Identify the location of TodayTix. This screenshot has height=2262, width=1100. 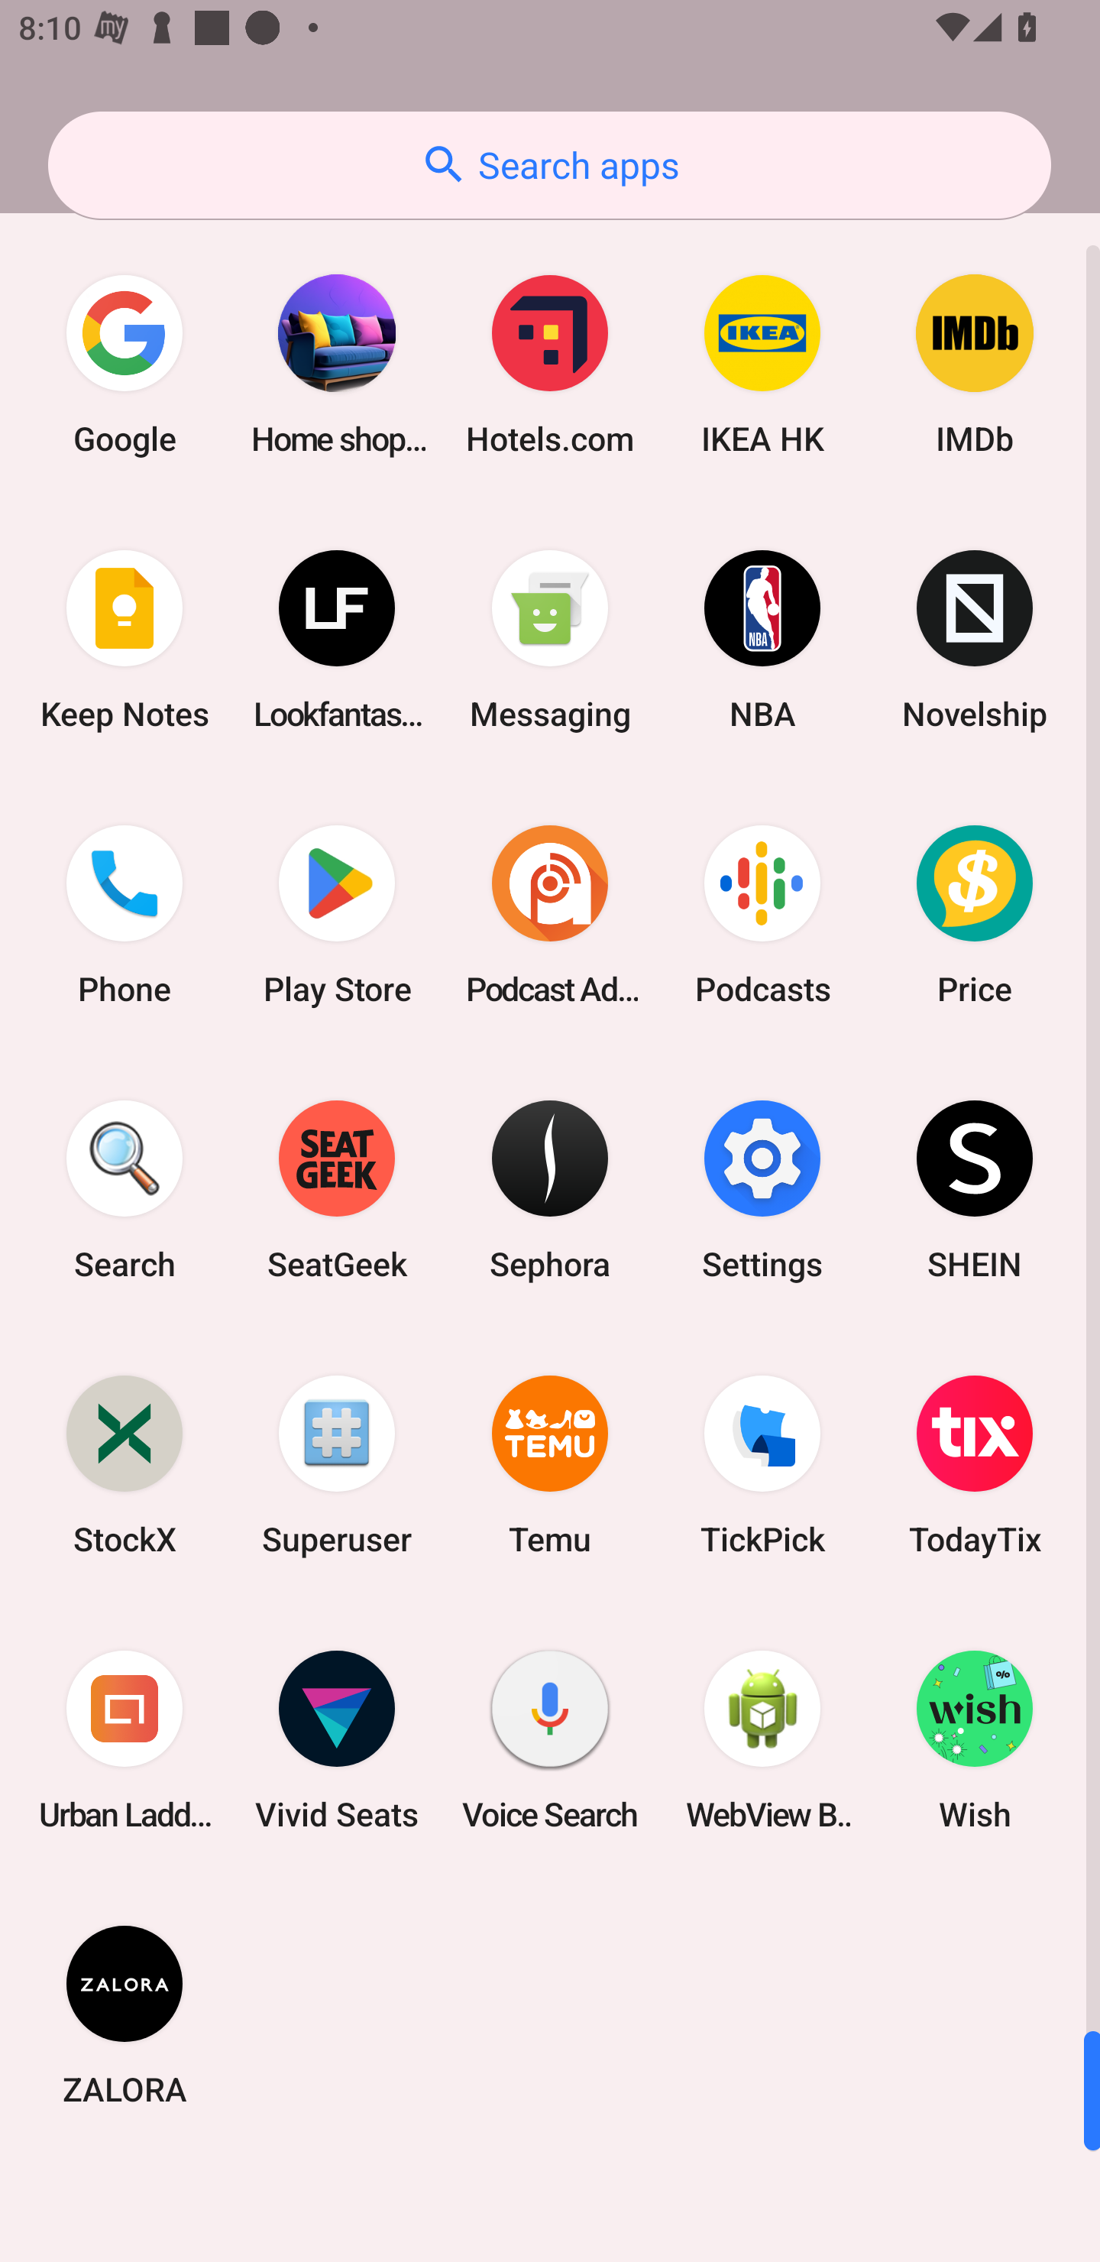
(975, 1464).